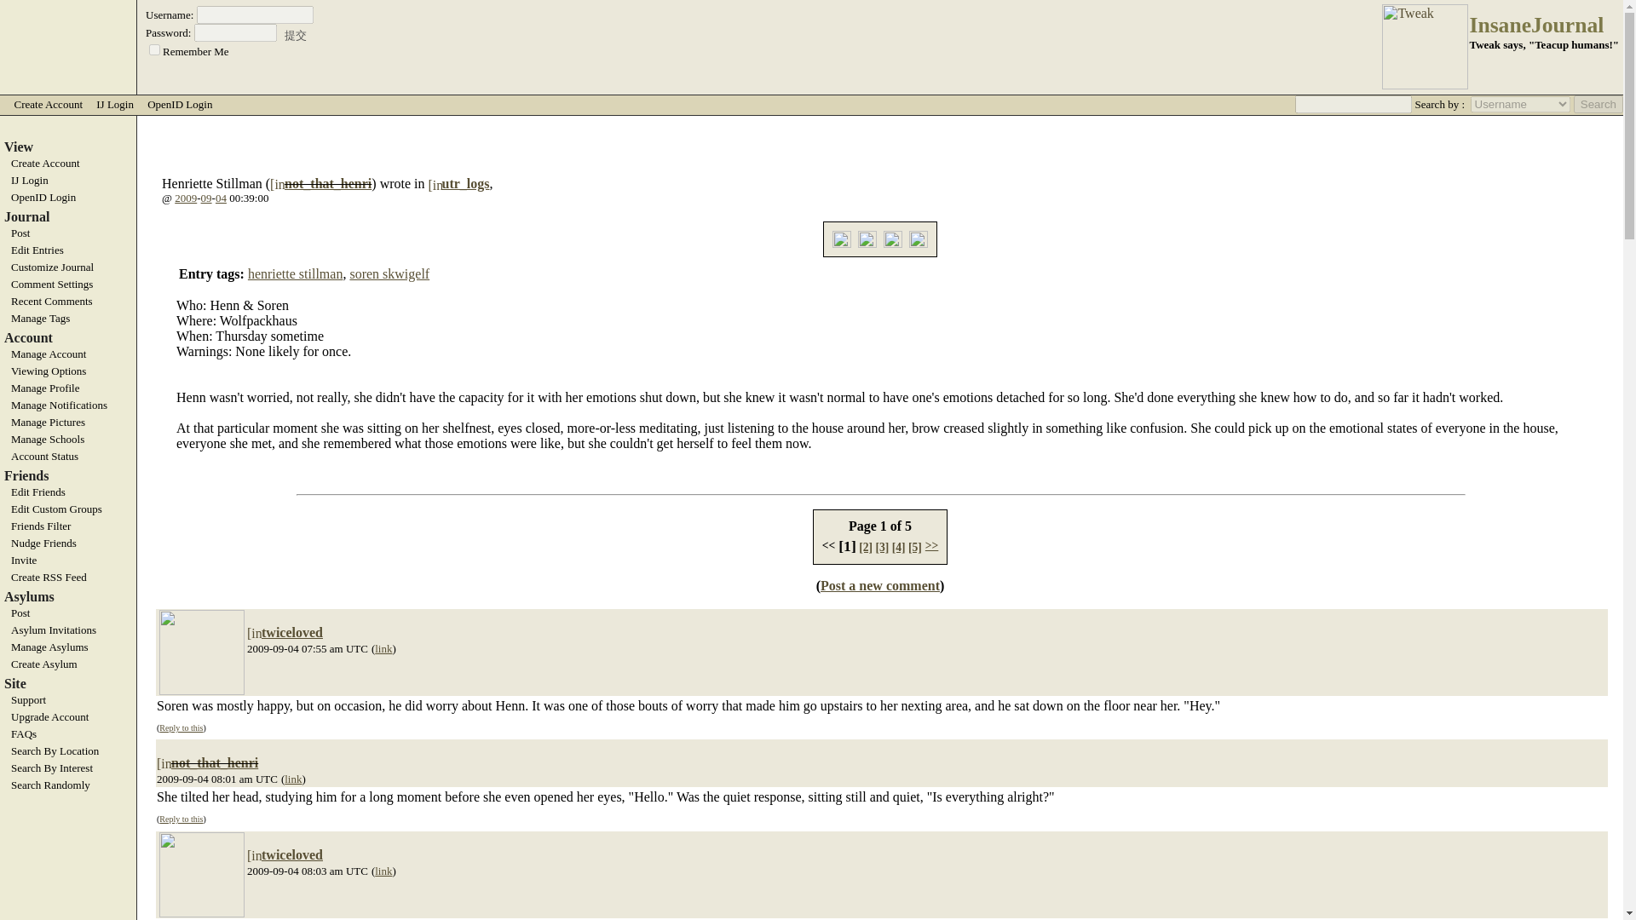  I want to click on Create RSS Feed, so click(68, 577).